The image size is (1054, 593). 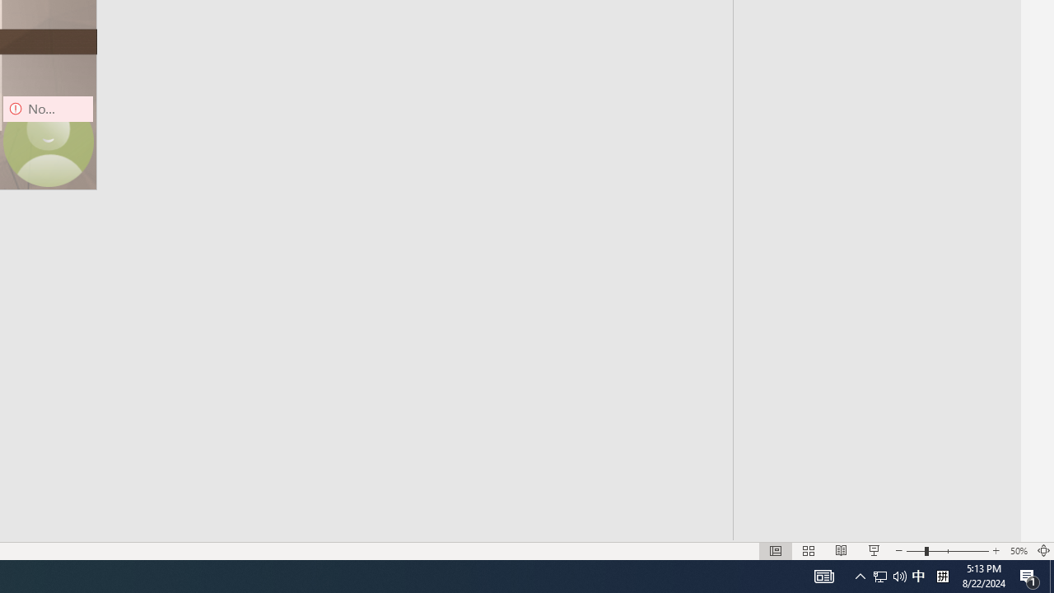 What do you see at coordinates (48, 142) in the screenshot?
I see `Camera 9, No camera detected.` at bounding box center [48, 142].